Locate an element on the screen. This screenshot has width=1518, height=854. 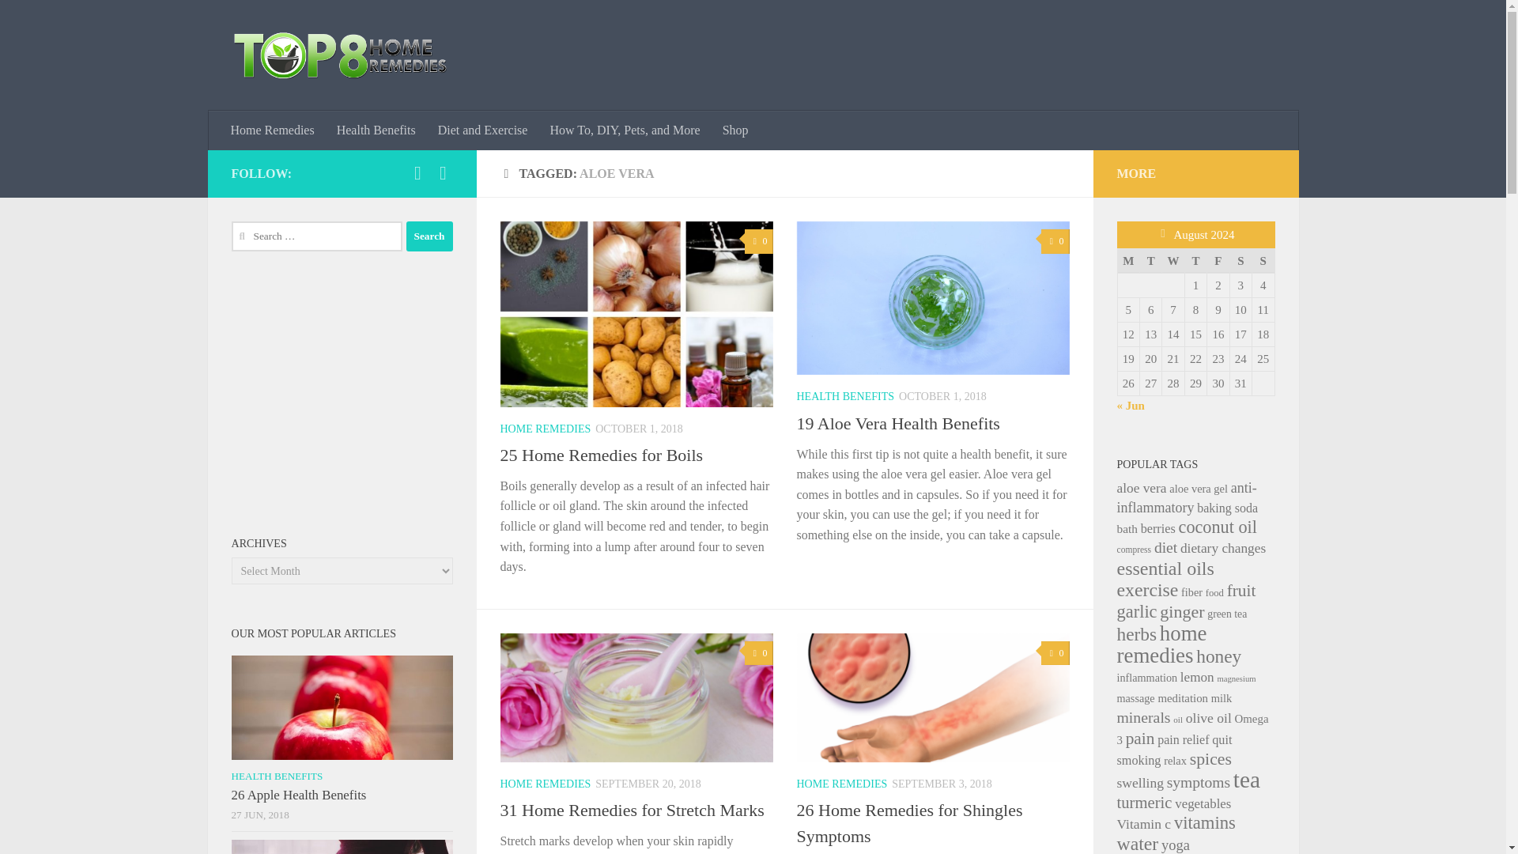
HEALTH BENEFITS is located at coordinates (846, 395).